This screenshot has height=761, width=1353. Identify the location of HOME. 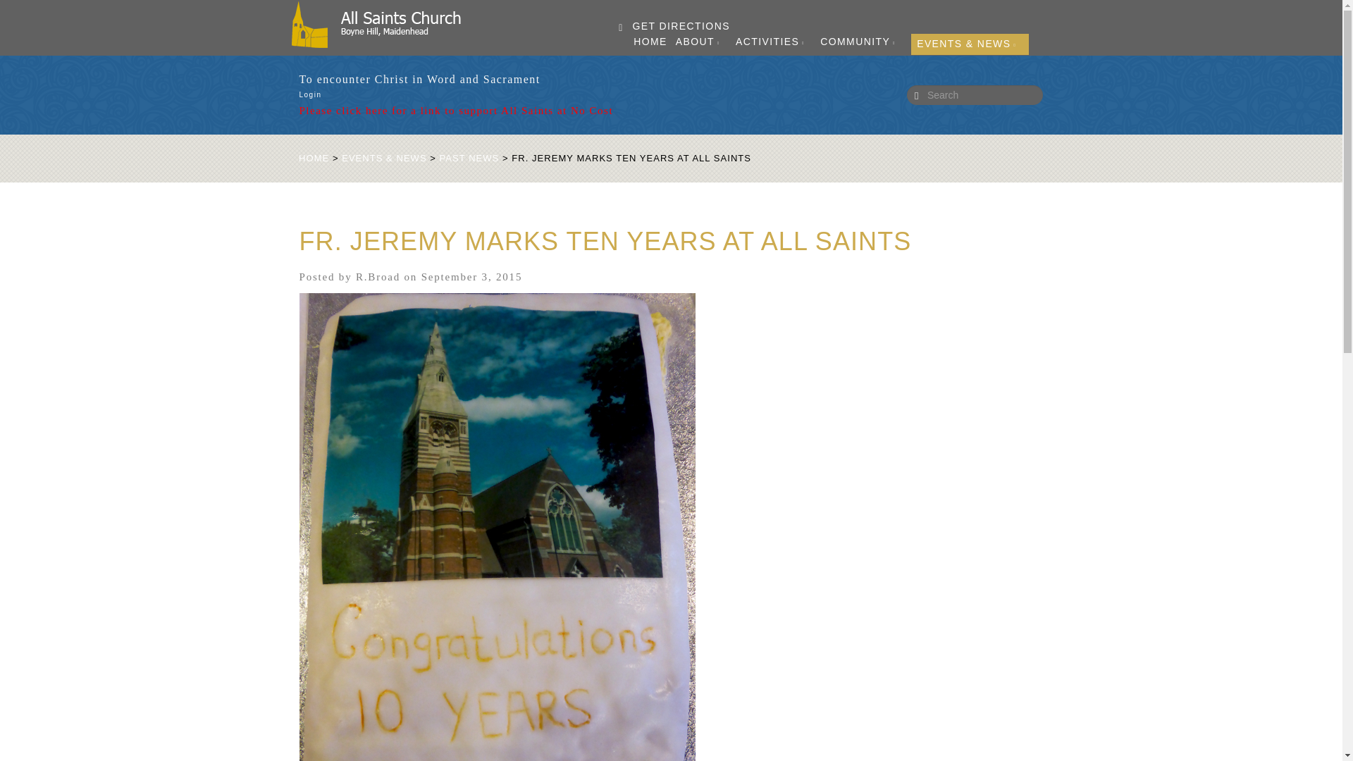
(650, 41).